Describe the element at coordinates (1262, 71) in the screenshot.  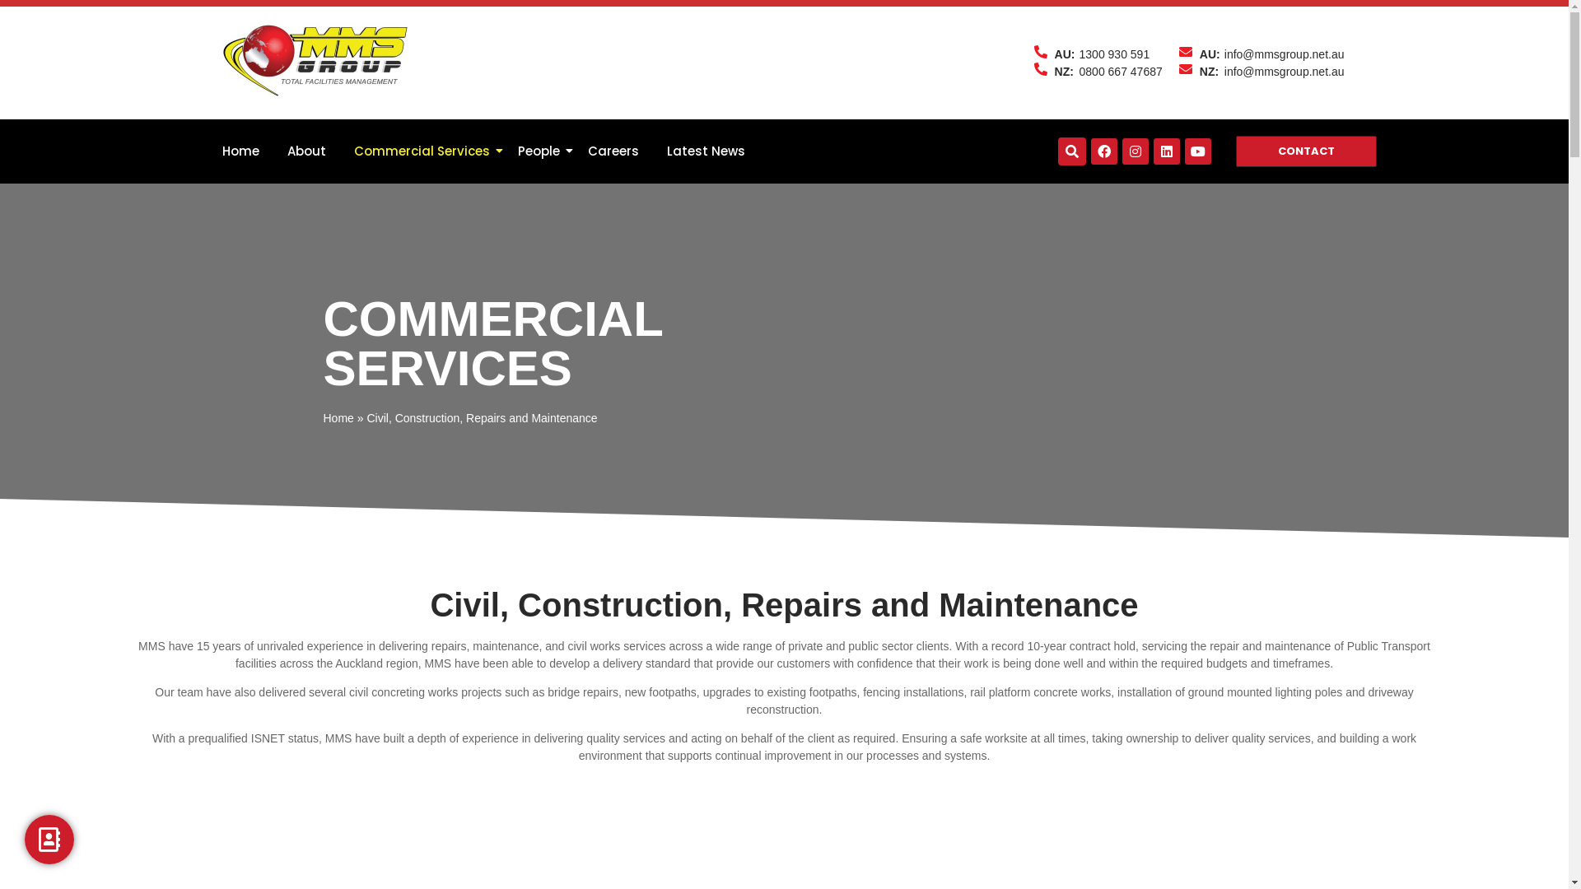
I see `NZ:info@mmsgroup.net.au` at that location.